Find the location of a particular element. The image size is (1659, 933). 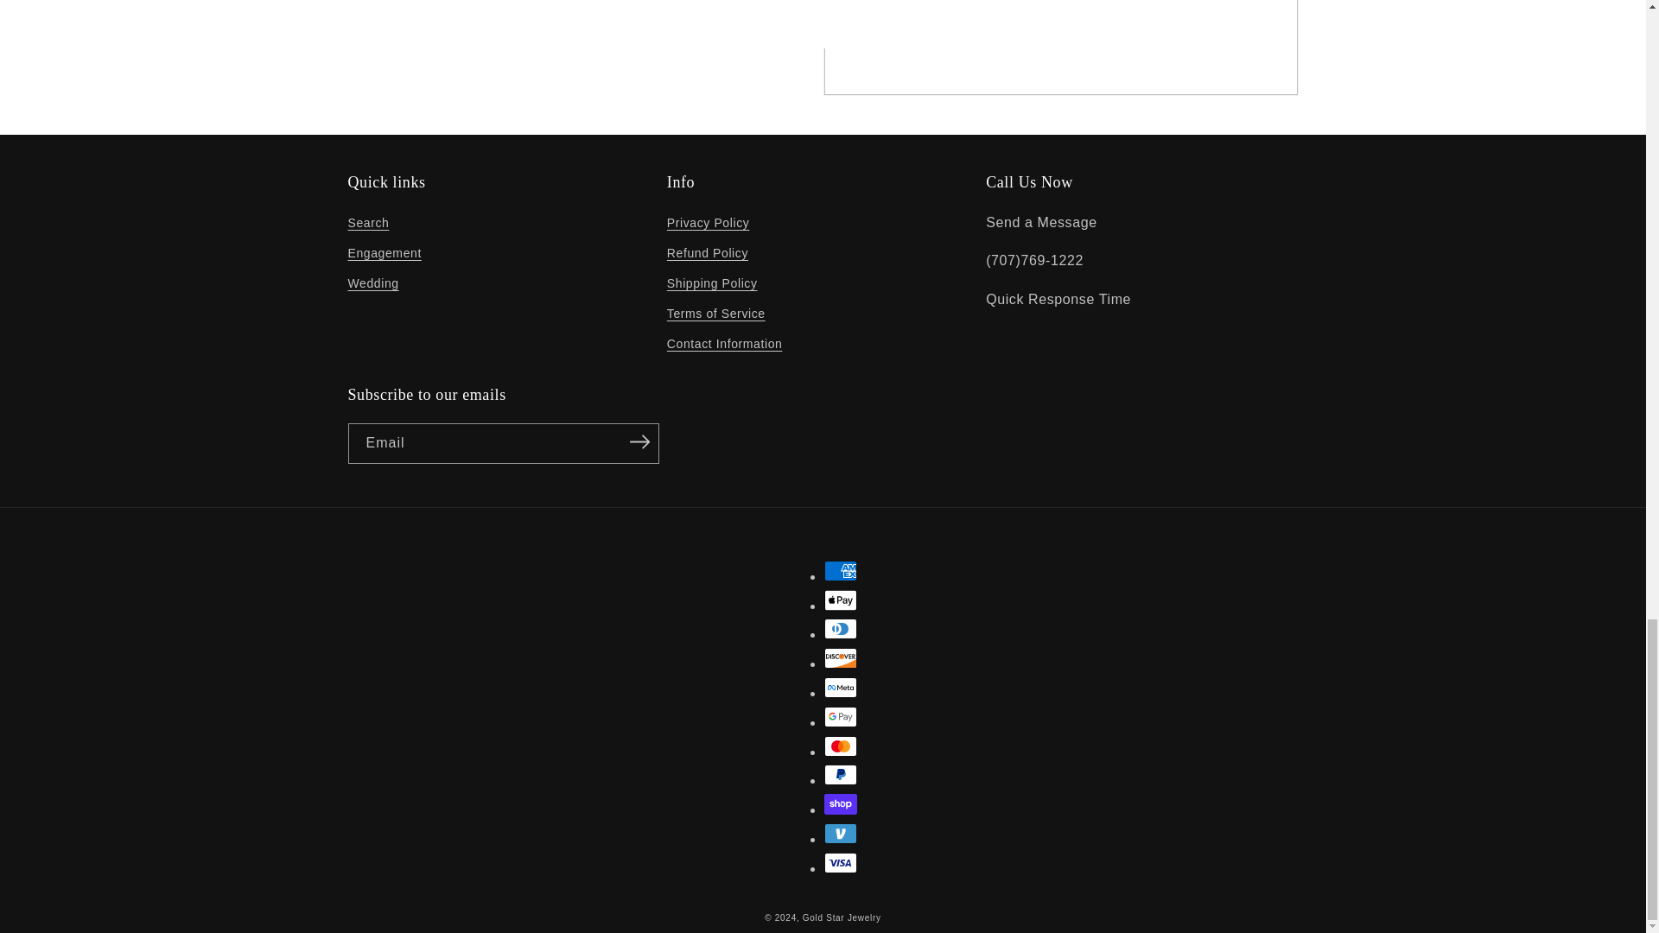

Venmo is located at coordinates (841, 833).